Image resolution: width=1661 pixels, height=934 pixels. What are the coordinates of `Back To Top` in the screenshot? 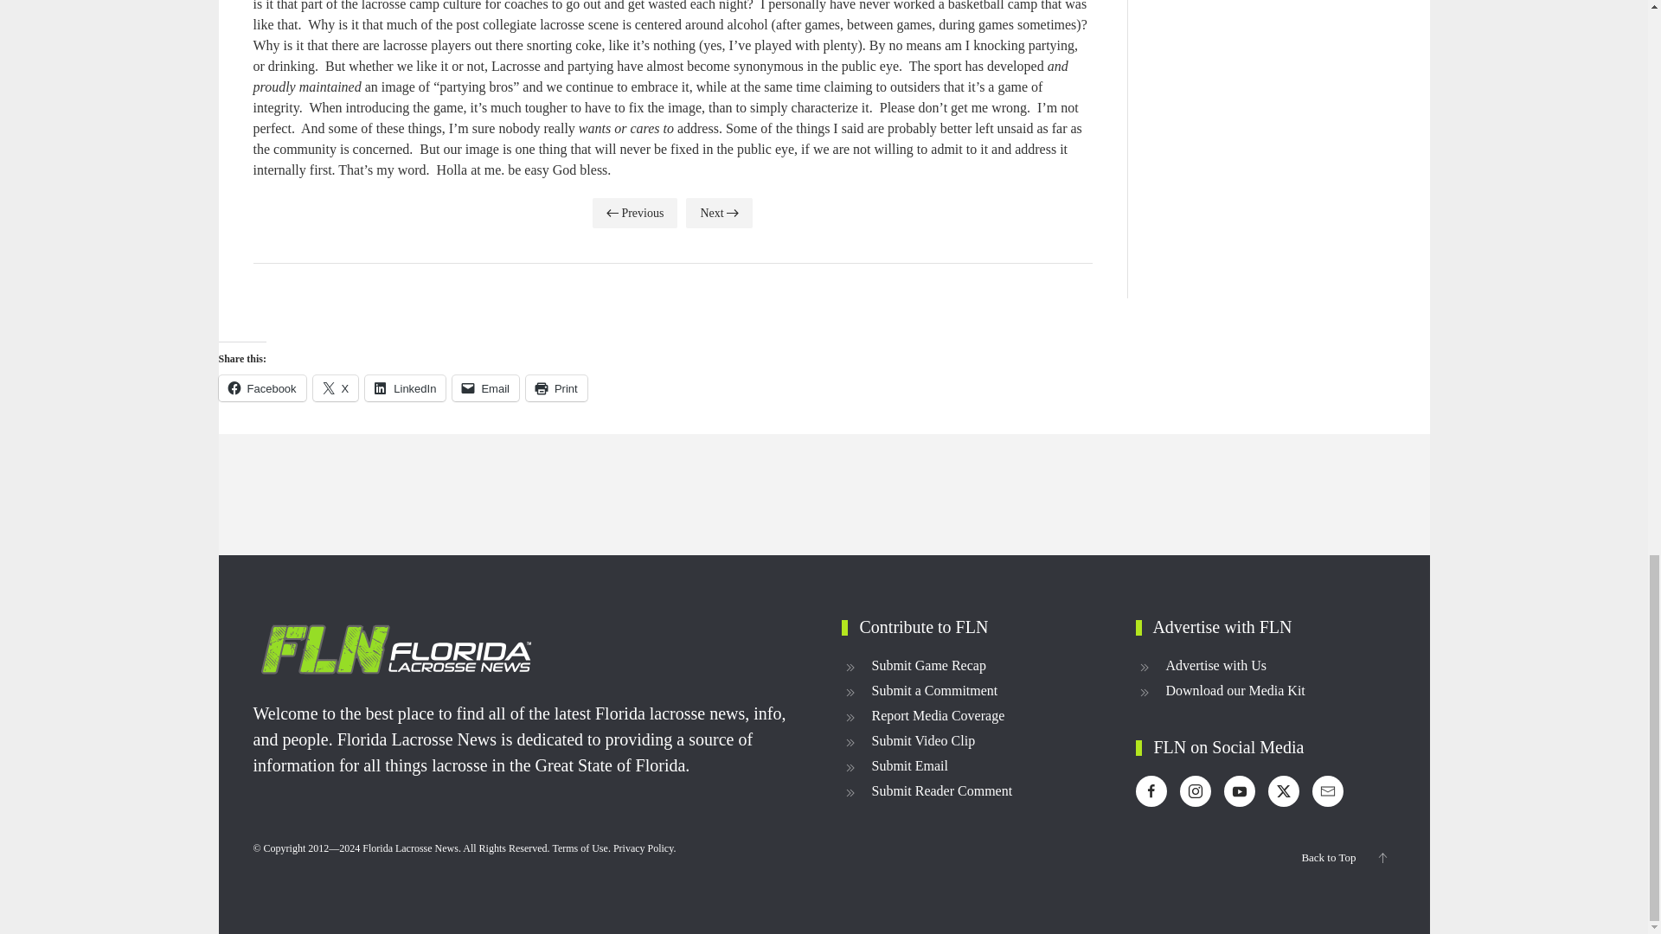 It's located at (1382, 858).